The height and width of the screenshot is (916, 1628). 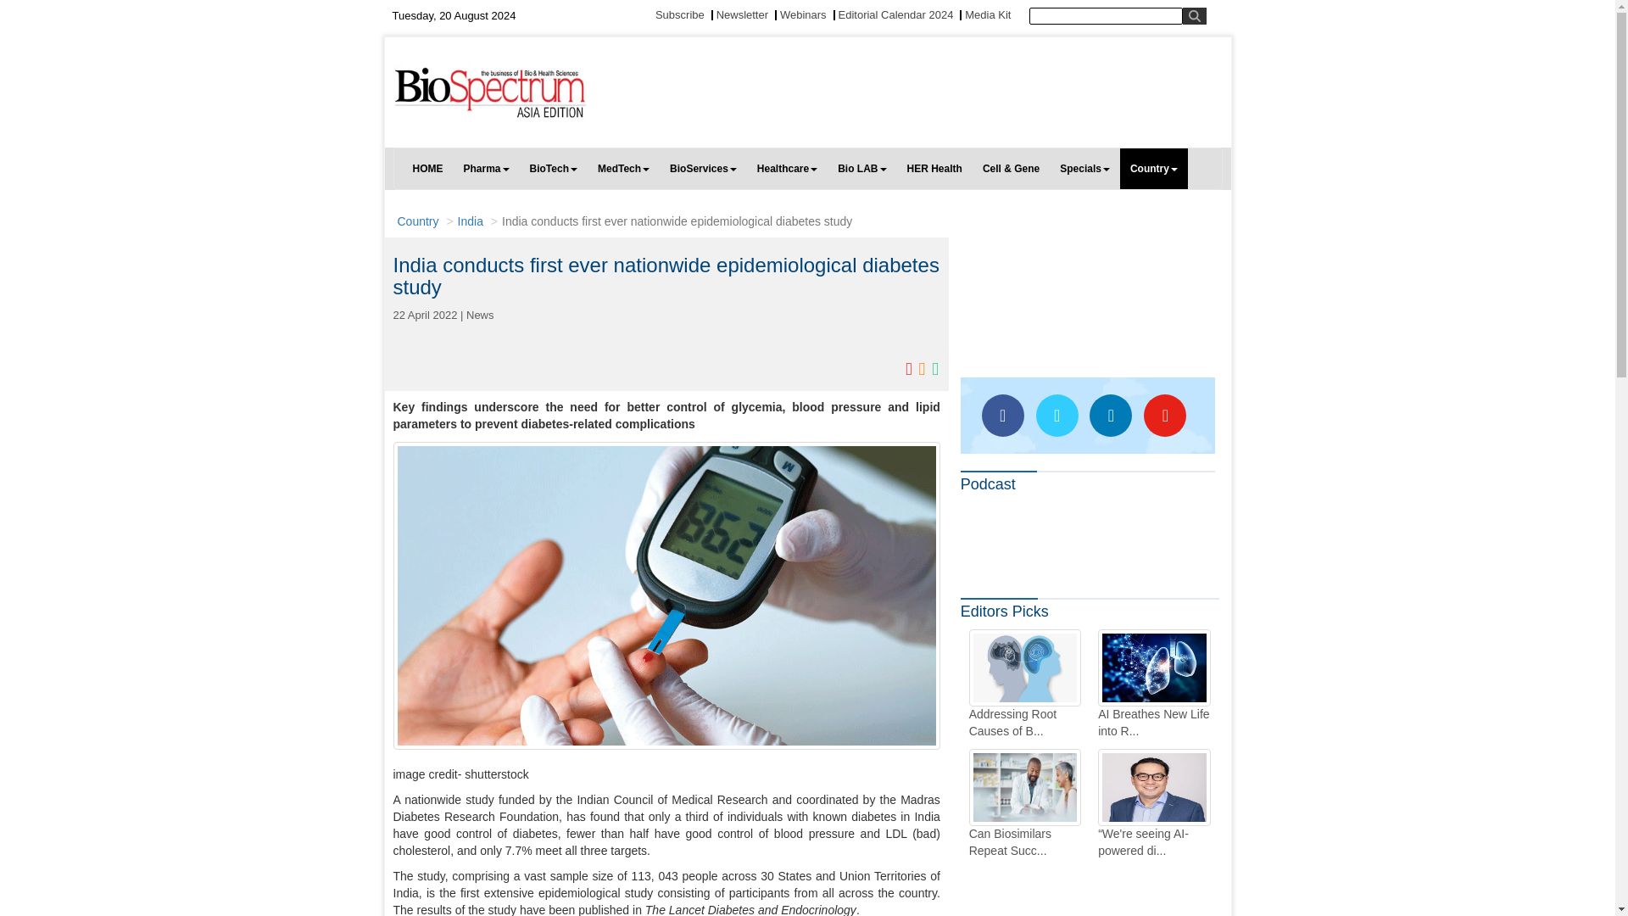 I want to click on Healthcare, so click(x=787, y=168).